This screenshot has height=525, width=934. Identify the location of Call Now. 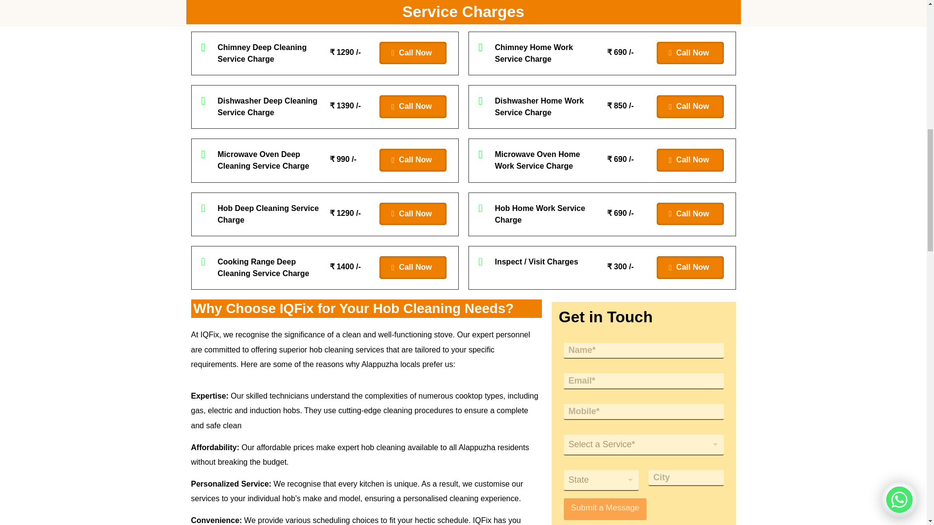
(690, 160).